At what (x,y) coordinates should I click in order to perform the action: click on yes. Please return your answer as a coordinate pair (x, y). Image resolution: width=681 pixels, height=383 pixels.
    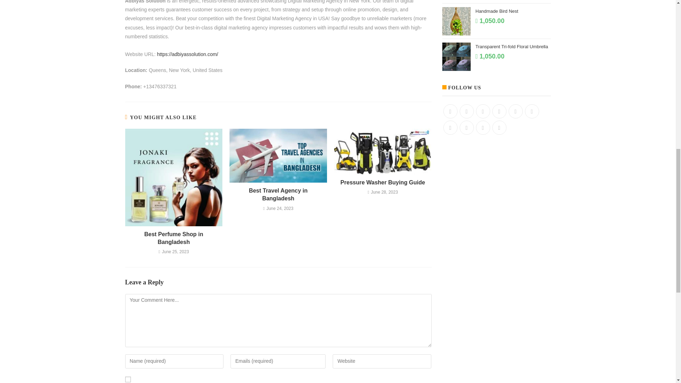
    Looking at the image, I should click on (128, 379).